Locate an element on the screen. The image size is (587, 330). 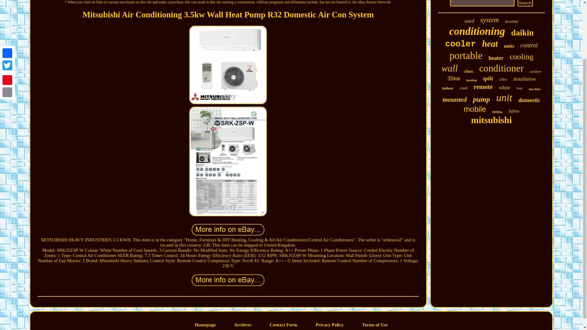
outdoor is located at coordinates (536, 71).